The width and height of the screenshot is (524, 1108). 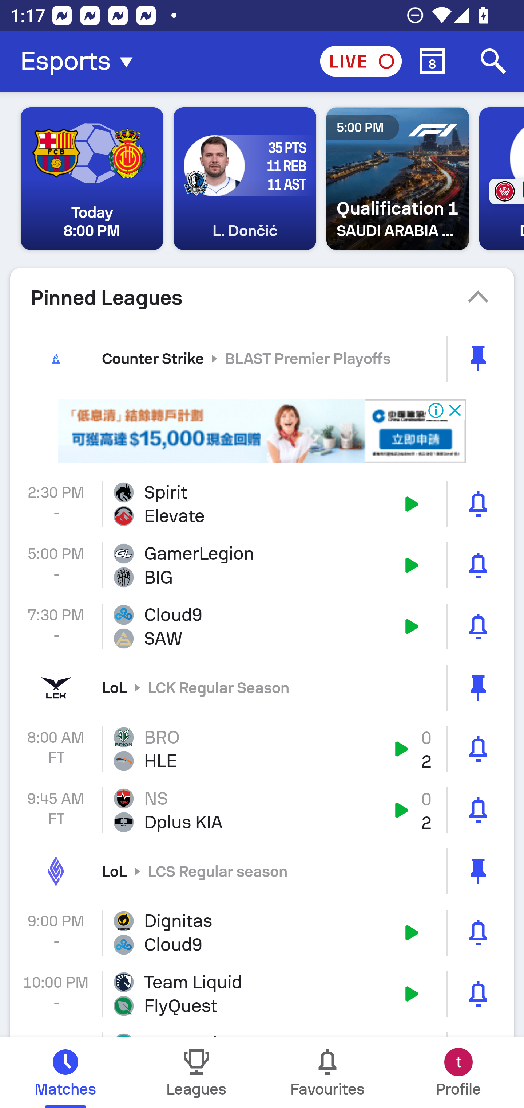 I want to click on LoL LCK Regular Season, so click(x=262, y=687).